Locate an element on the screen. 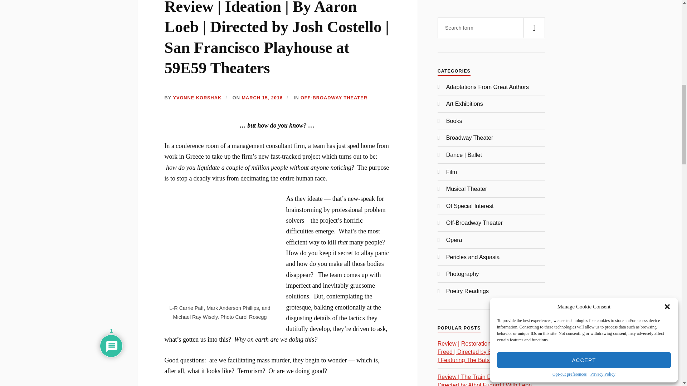 This screenshot has height=386, width=687. OFF-BROADWAY THEATER is located at coordinates (334, 98).